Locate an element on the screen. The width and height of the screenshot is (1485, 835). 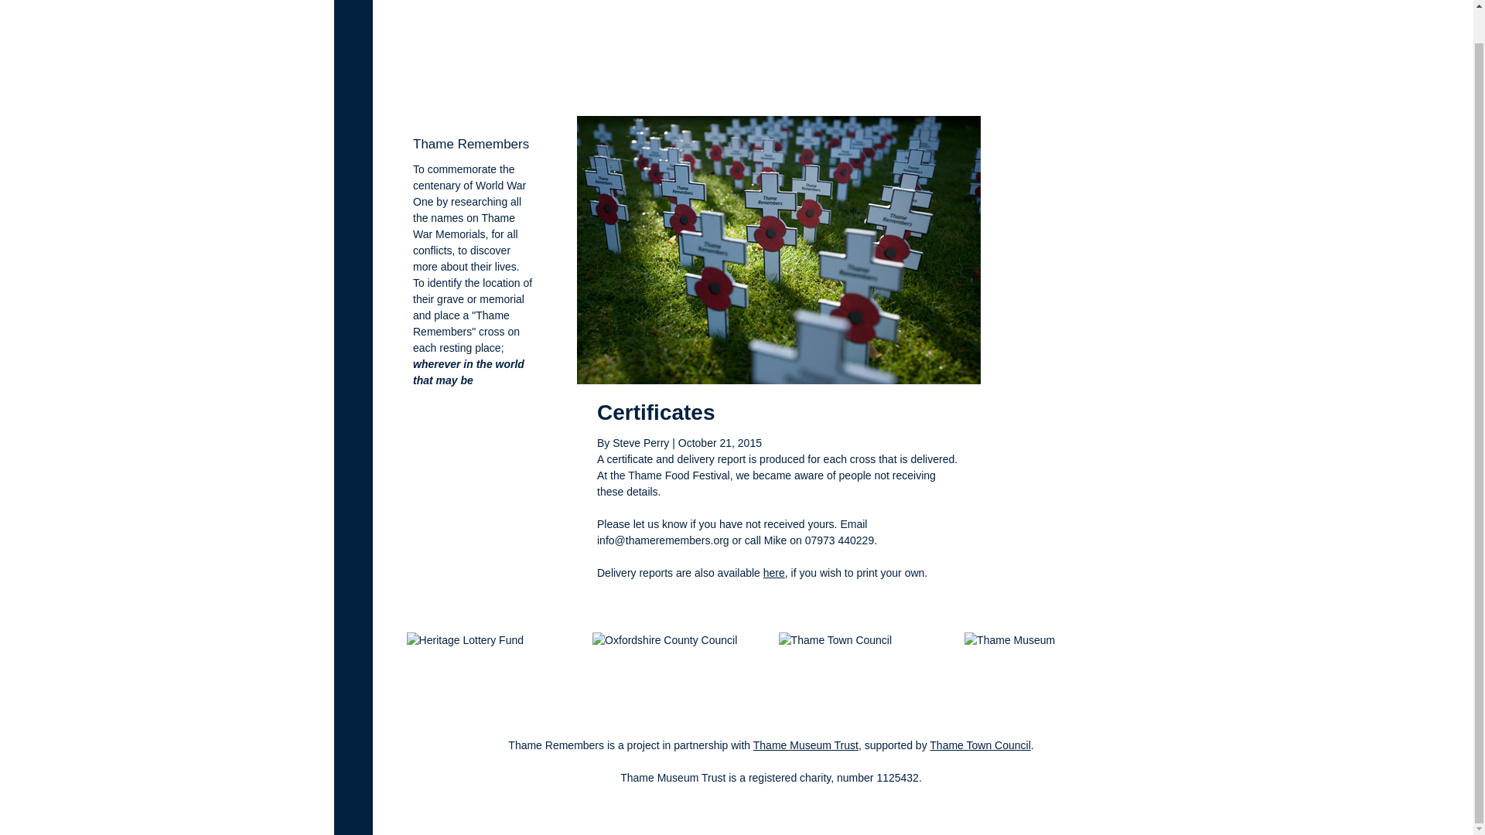
Thame Museum Trust is located at coordinates (805, 745).